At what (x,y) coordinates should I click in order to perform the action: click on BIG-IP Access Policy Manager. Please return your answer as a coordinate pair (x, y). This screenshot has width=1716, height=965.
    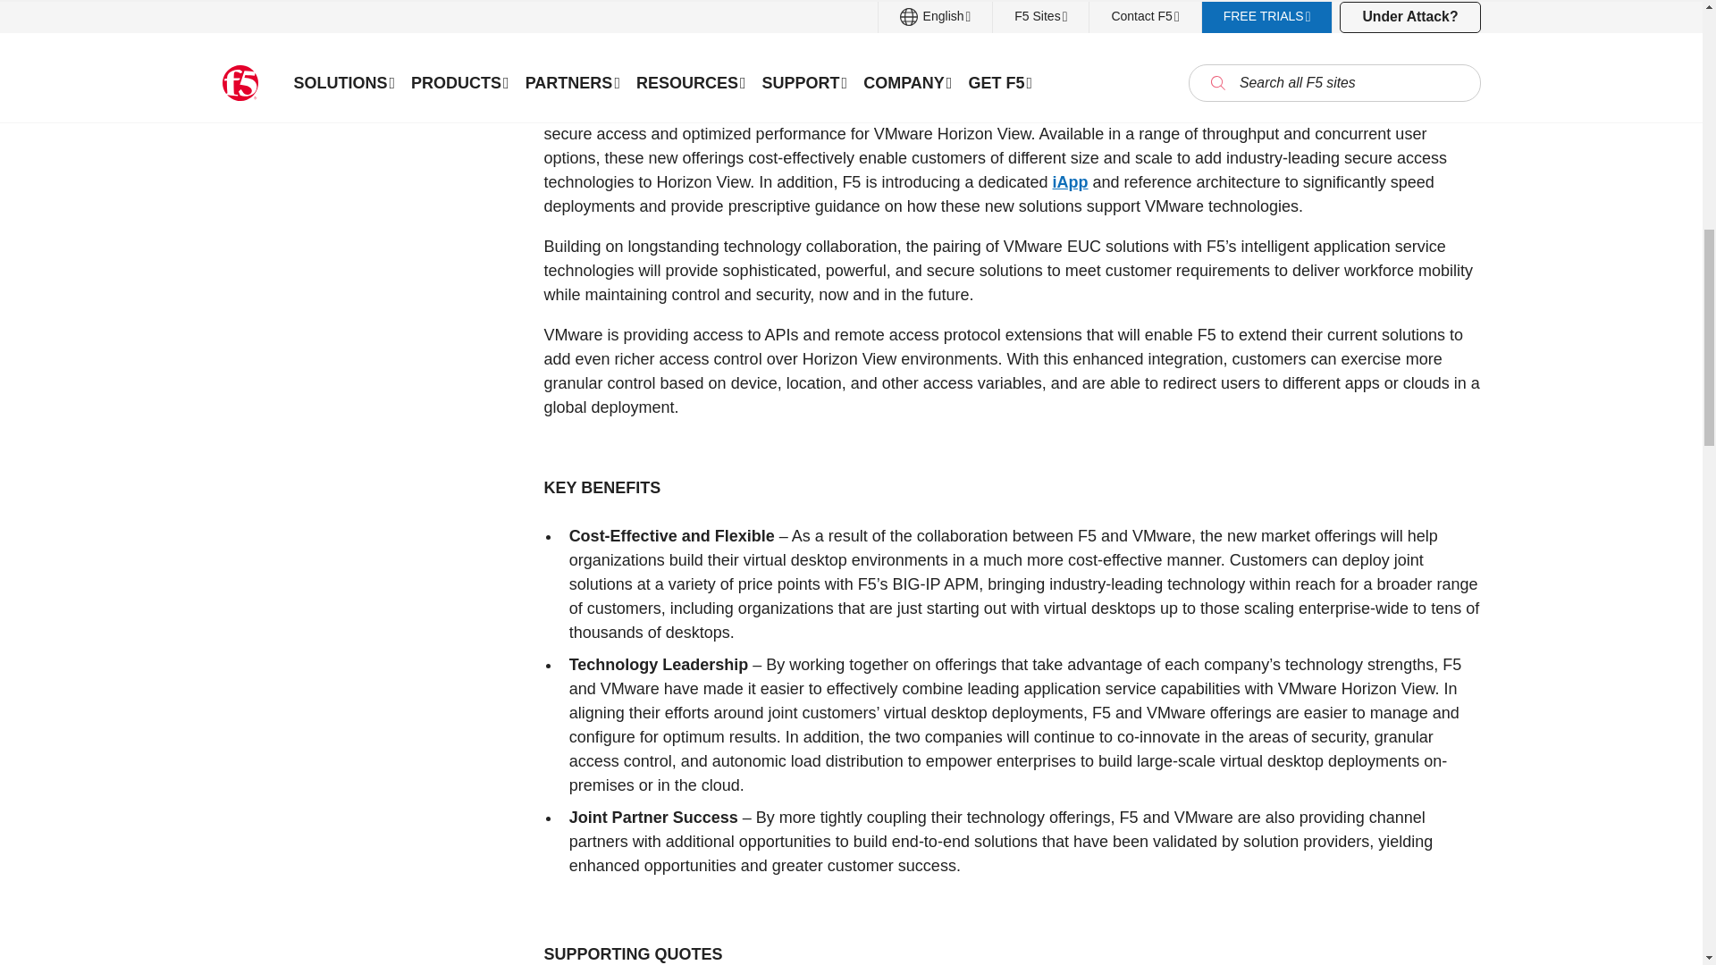
    Looking at the image, I should click on (969, 109).